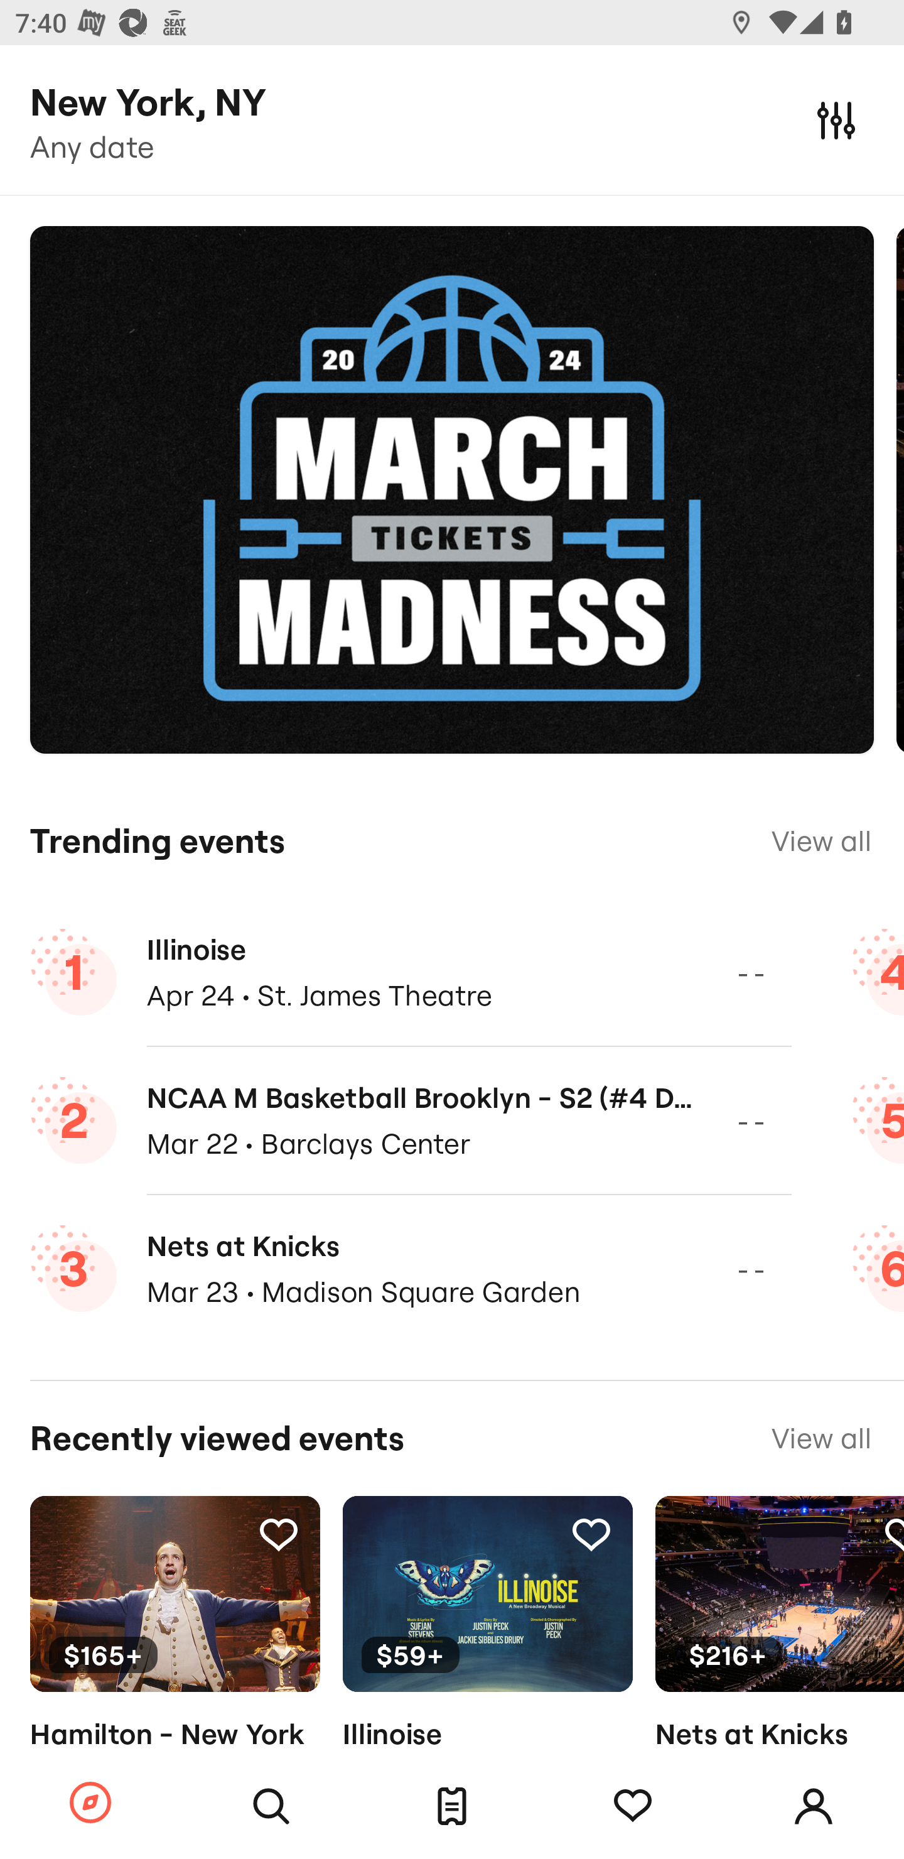 This screenshot has height=1859, width=904. I want to click on Tracking, so click(591, 1534).